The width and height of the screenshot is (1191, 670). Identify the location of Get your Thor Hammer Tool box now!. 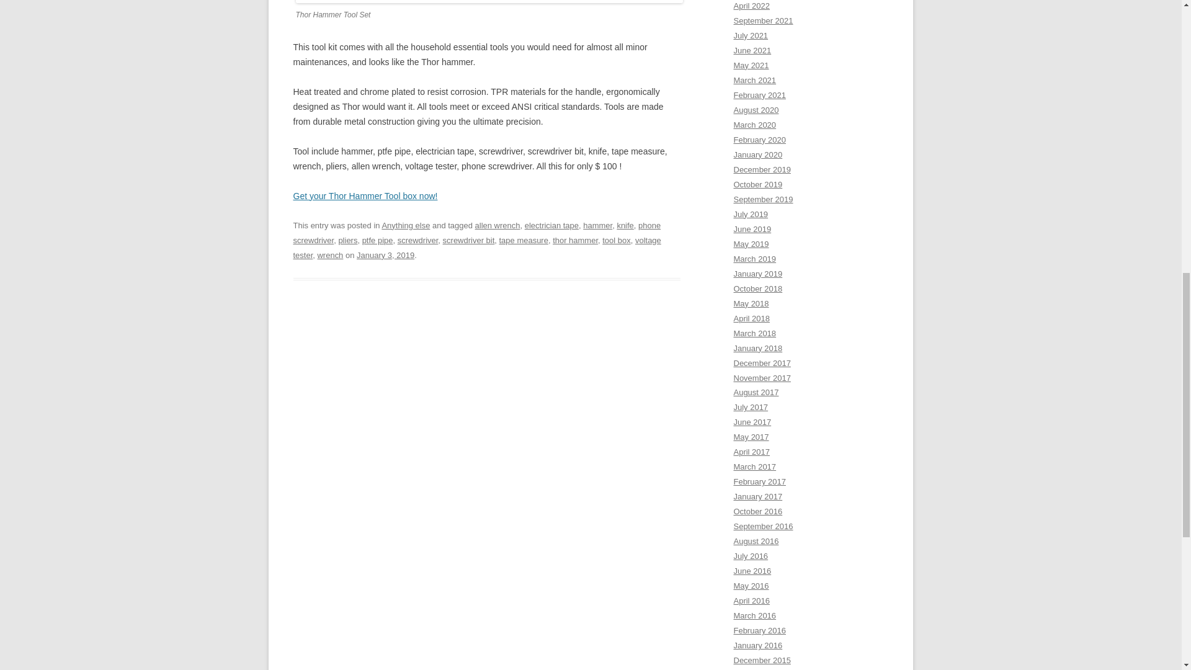
(365, 196).